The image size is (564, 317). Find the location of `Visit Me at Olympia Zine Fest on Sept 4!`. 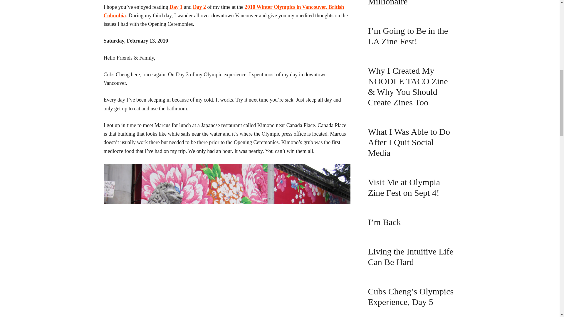

Visit Me at Olympia Zine Fest on Sept 4! is located at coordinates (404, 187).